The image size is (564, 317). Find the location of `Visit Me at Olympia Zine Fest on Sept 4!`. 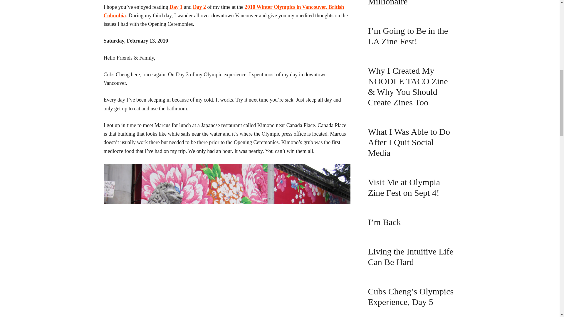

Visit Me at Olympia Zine Fest on Sept 4! is located at coordinates (404, 187).